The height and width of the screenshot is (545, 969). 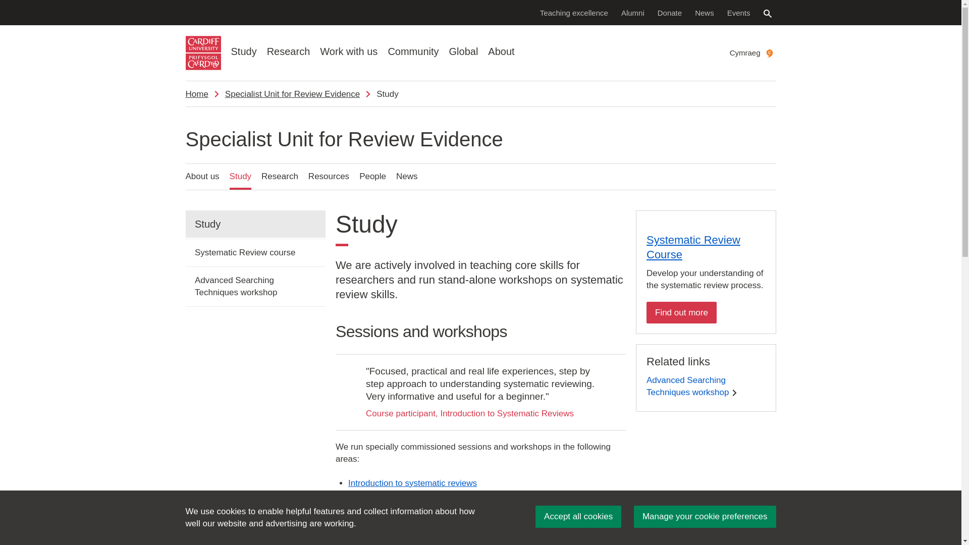 What do you see at coordinates (705, 12) in the screenshot?
I see `News` at bounding box center [705, 12].